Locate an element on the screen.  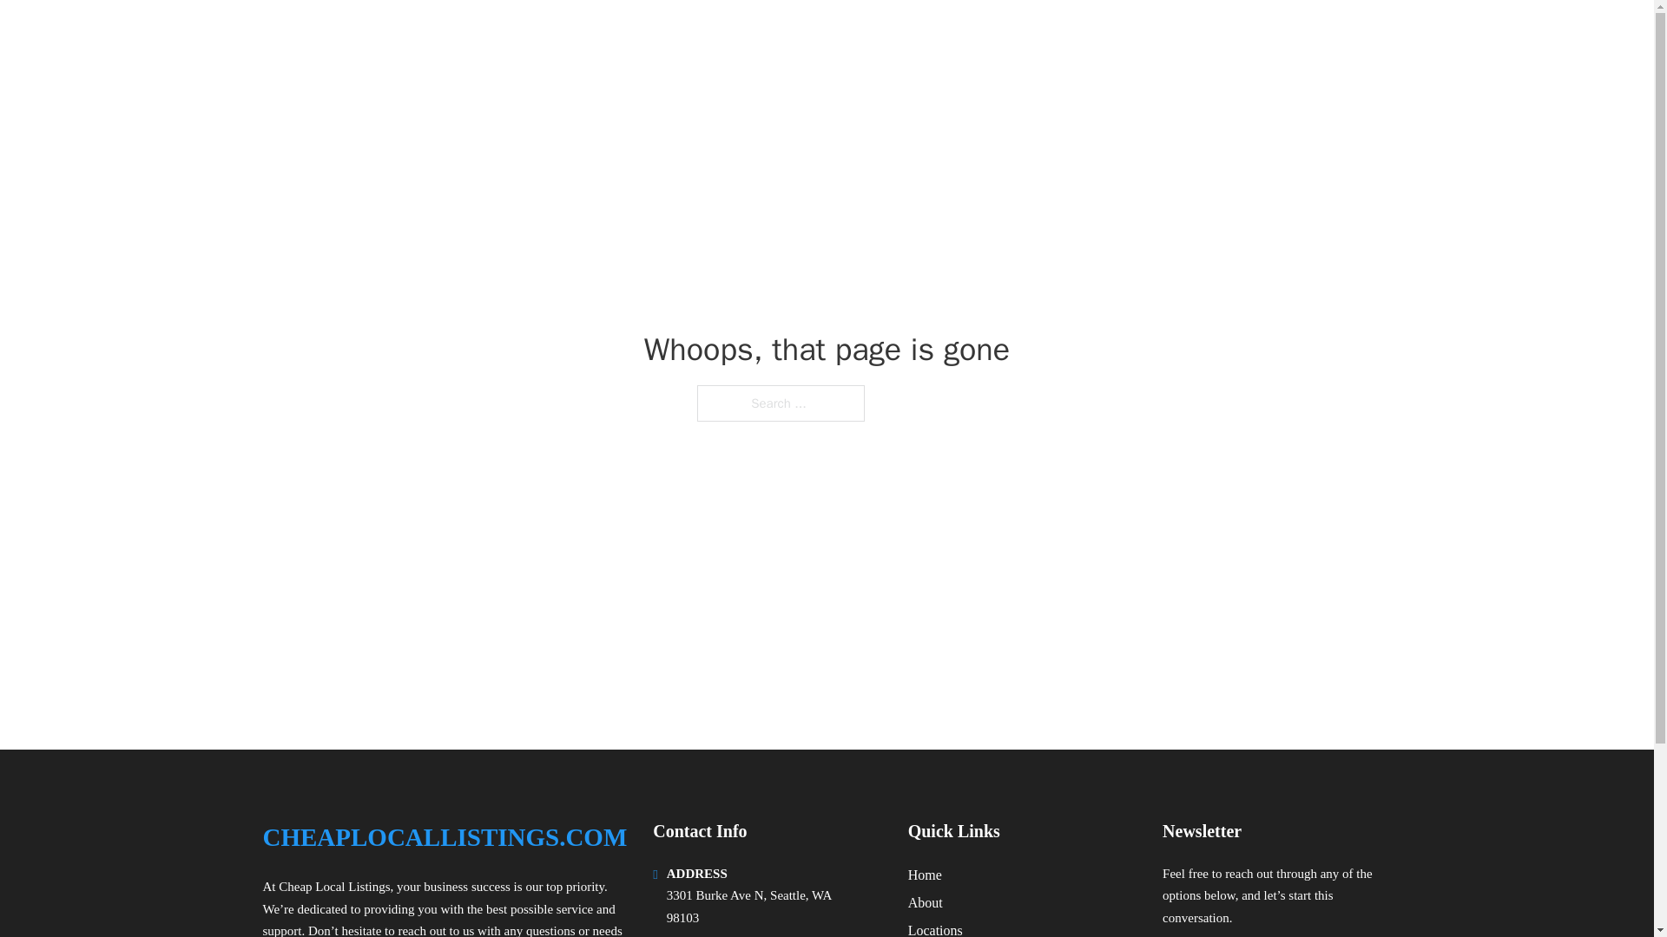
About is located at coordinates (926, 902).